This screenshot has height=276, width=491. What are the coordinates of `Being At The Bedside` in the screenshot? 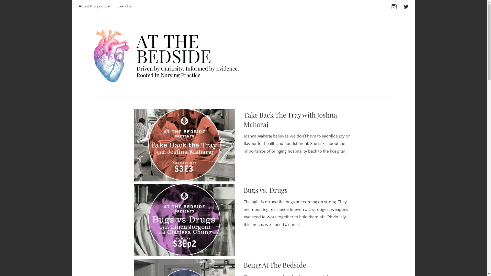 It's located at (275, 265).